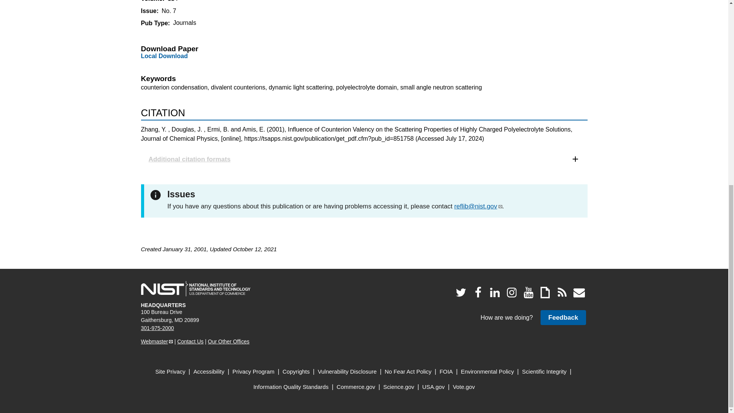  Describe the element at coordinates (229, 341) in the screenshot. I see `Our Other Offices` at that location.